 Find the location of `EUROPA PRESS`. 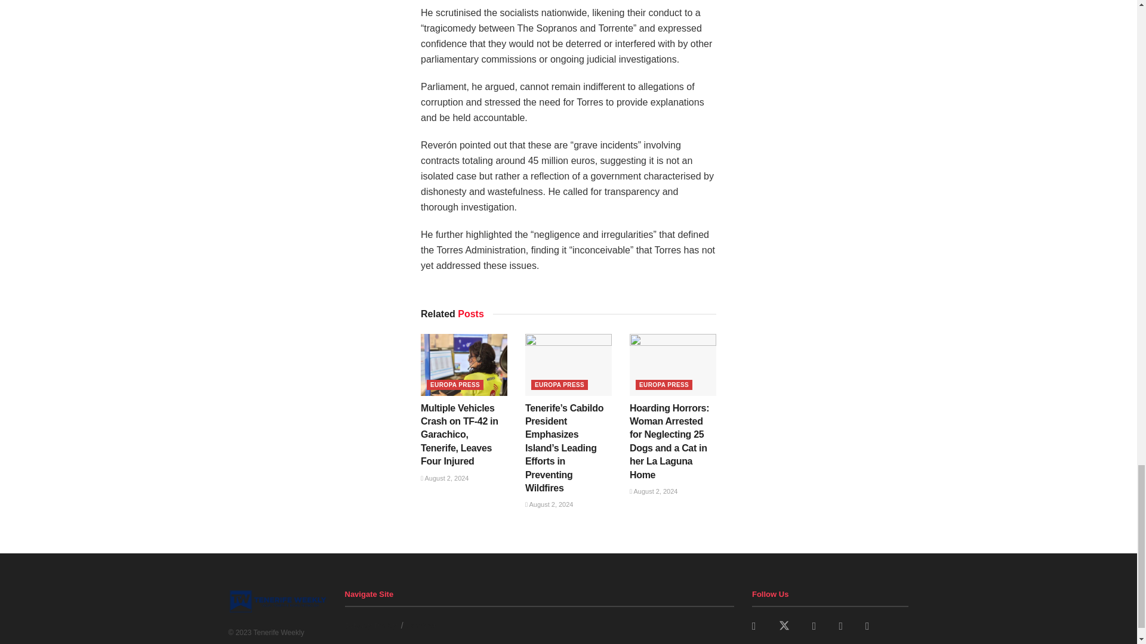

EUROPA PRESS is located at coordinates (455, 385).